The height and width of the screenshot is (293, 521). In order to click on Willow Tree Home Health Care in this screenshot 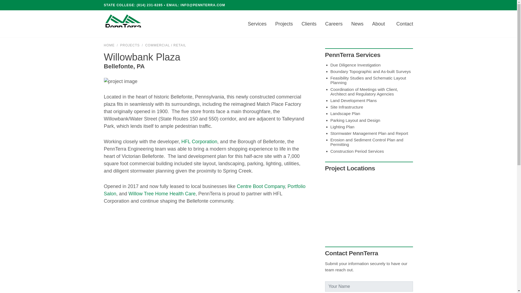, I will do `click(162, 194)`.